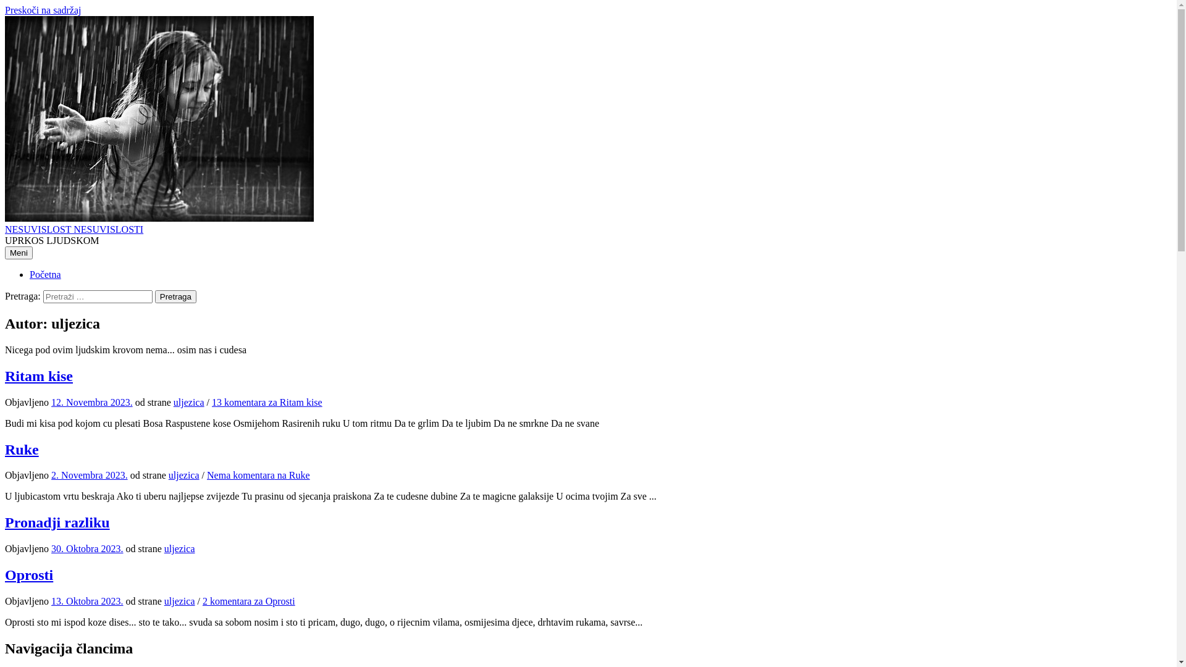  What do you see at coordinates (92, 403) in the screenshot?
I see `12. Novembra 2023.` at bounding box center [92, 403].